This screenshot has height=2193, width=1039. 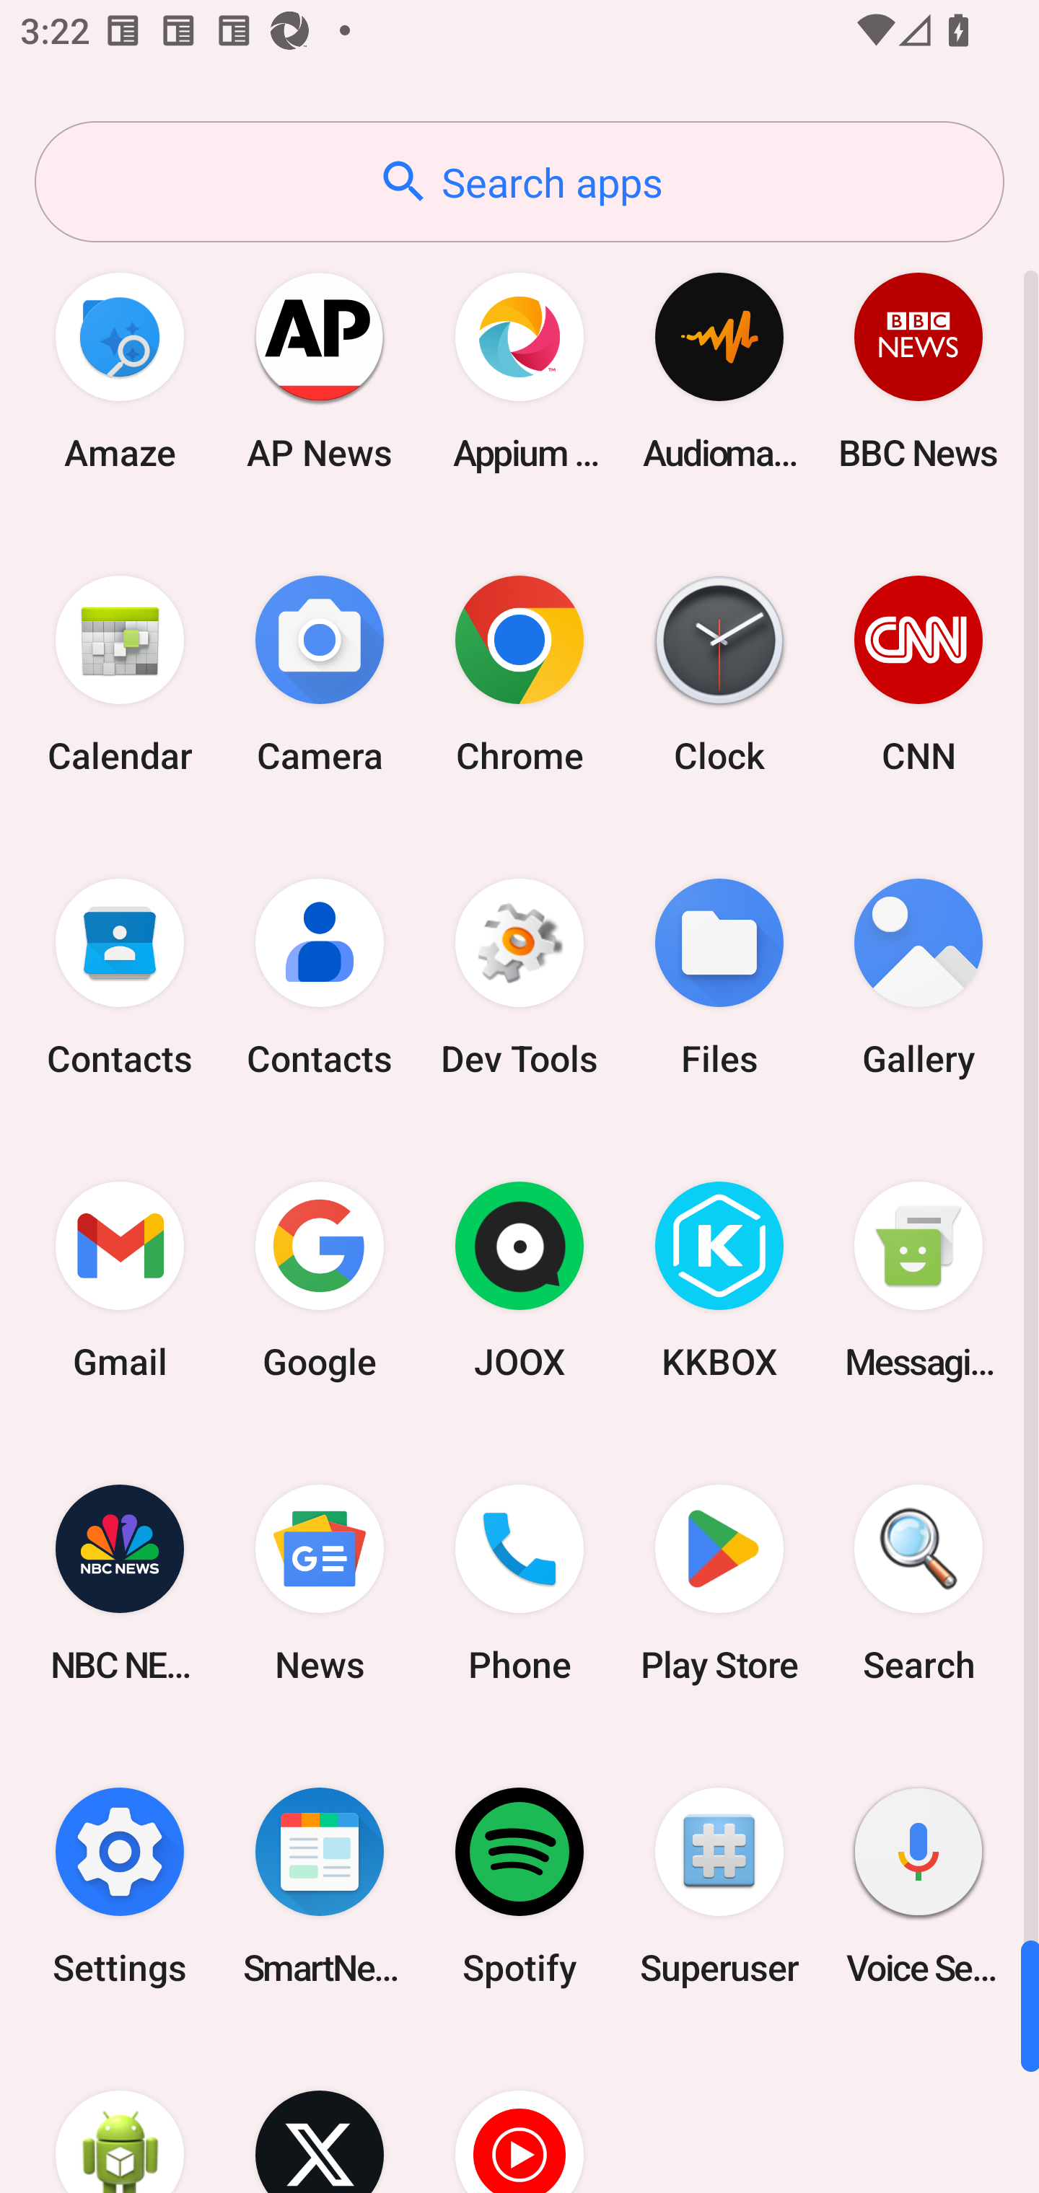 I want to click on Gallery, so click(x=919, y=978).